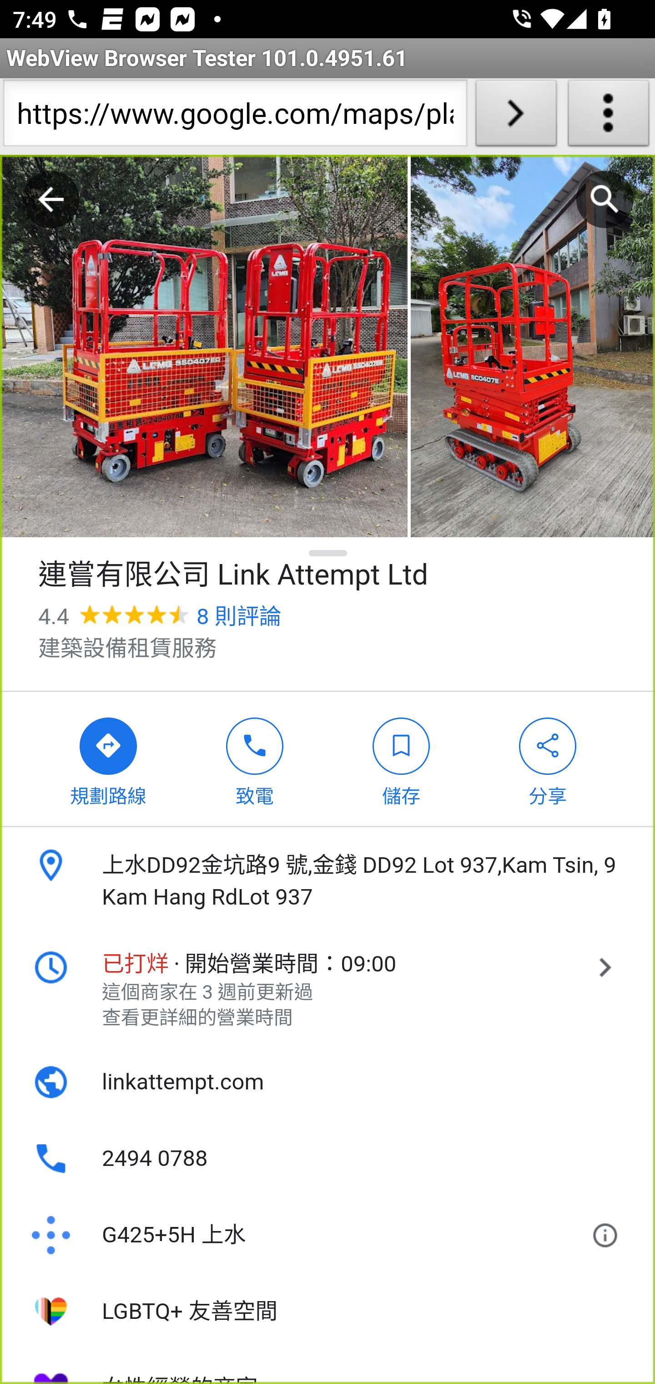 This screenshot has width=655, height=1384. Describe the element at coordinates (204, 346) in the screenshot. I see `第 1 張相片 (共 9 張)` at that location.